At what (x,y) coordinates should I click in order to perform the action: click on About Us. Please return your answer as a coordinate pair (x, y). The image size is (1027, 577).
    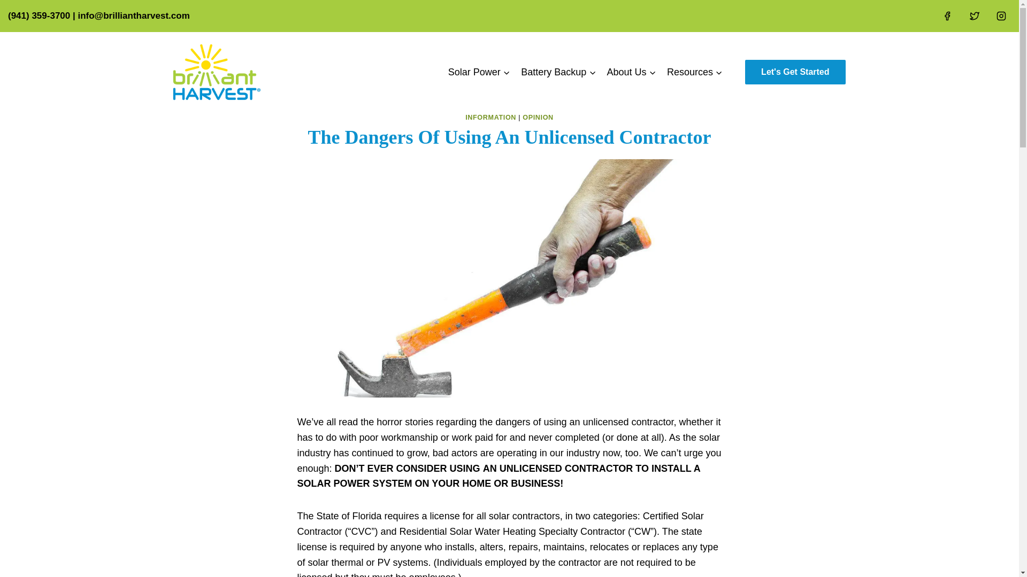
    Looking at the image, I should click on (631, 72).